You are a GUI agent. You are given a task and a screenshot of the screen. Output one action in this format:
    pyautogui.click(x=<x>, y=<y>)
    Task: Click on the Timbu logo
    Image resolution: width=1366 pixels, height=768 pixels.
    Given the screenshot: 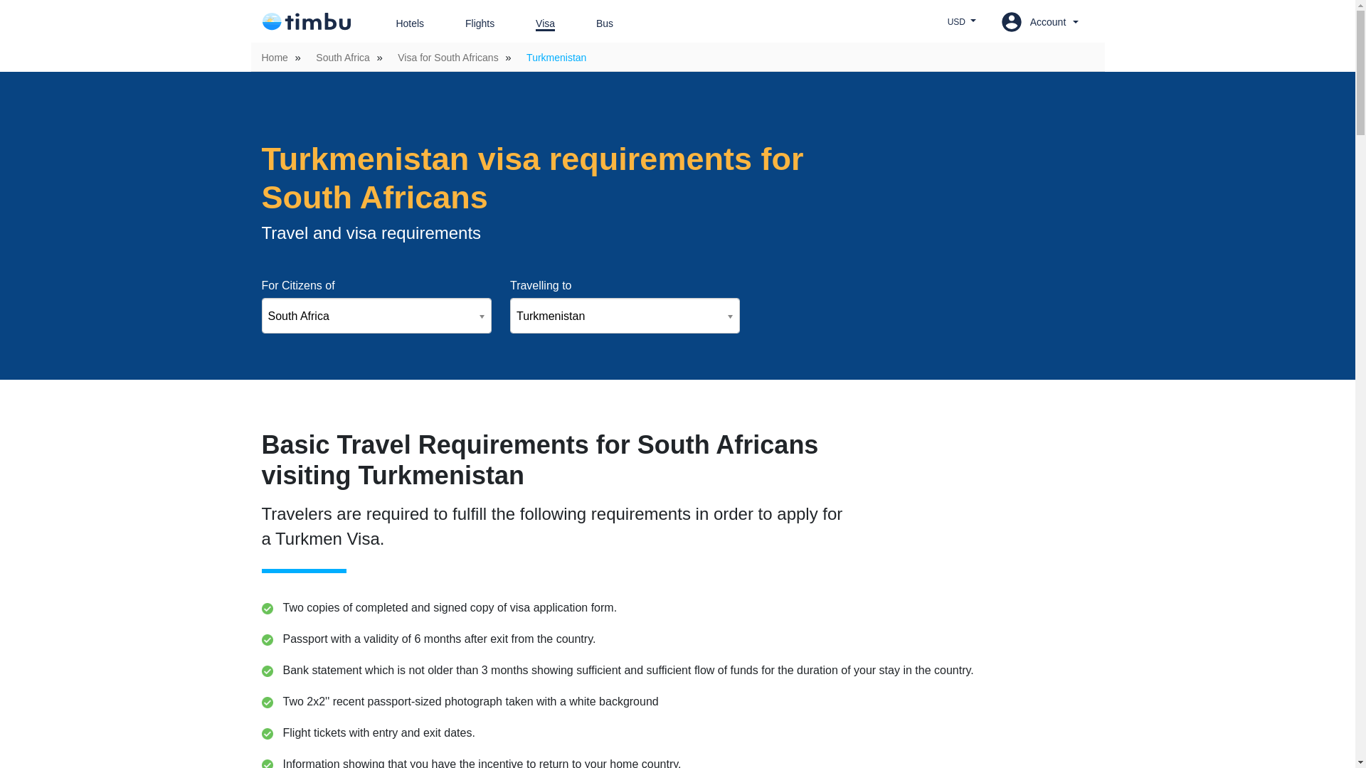 What is the action you would take?
    pyautogui.click(x=306, y=21)
    